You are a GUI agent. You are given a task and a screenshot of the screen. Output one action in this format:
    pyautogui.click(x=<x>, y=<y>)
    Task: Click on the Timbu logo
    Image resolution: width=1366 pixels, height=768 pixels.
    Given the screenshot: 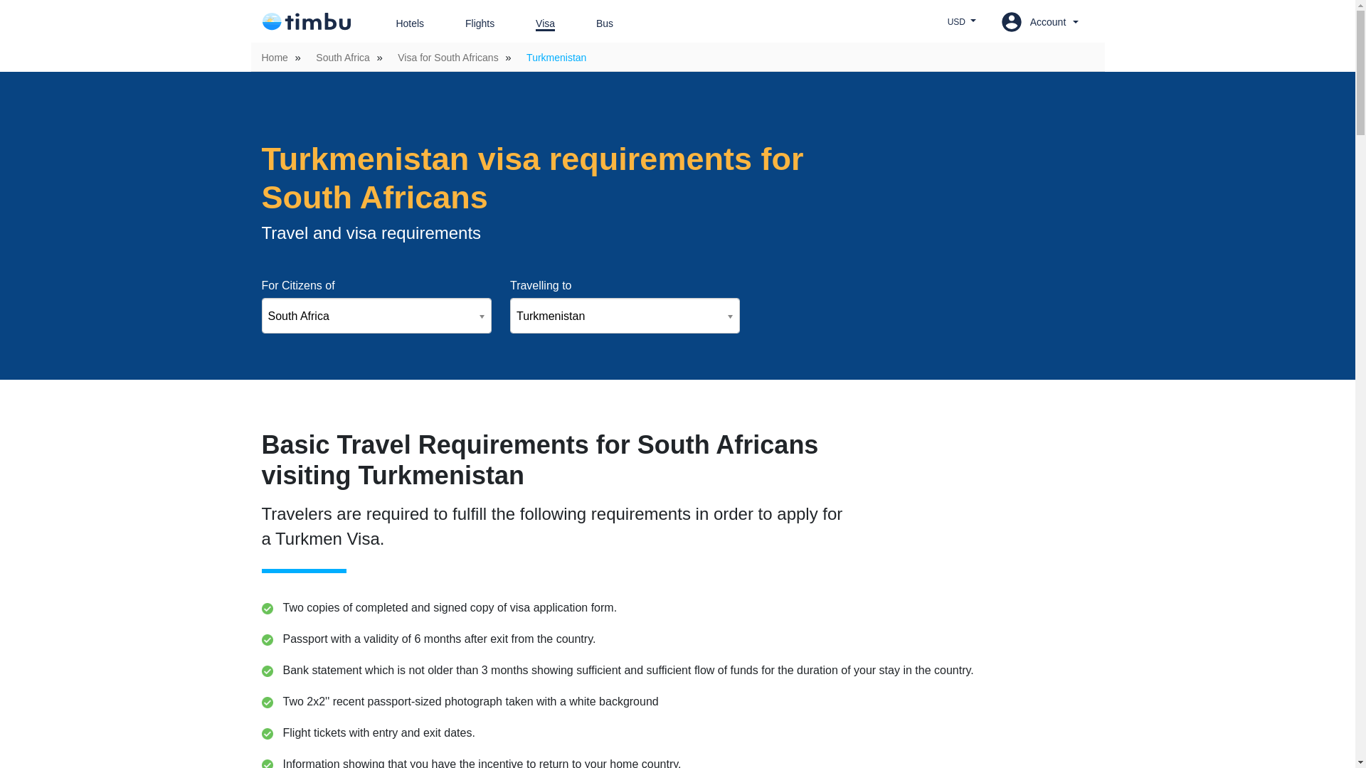 What is the action you would take?
    pyautogui.click(x=306, y=21)
    